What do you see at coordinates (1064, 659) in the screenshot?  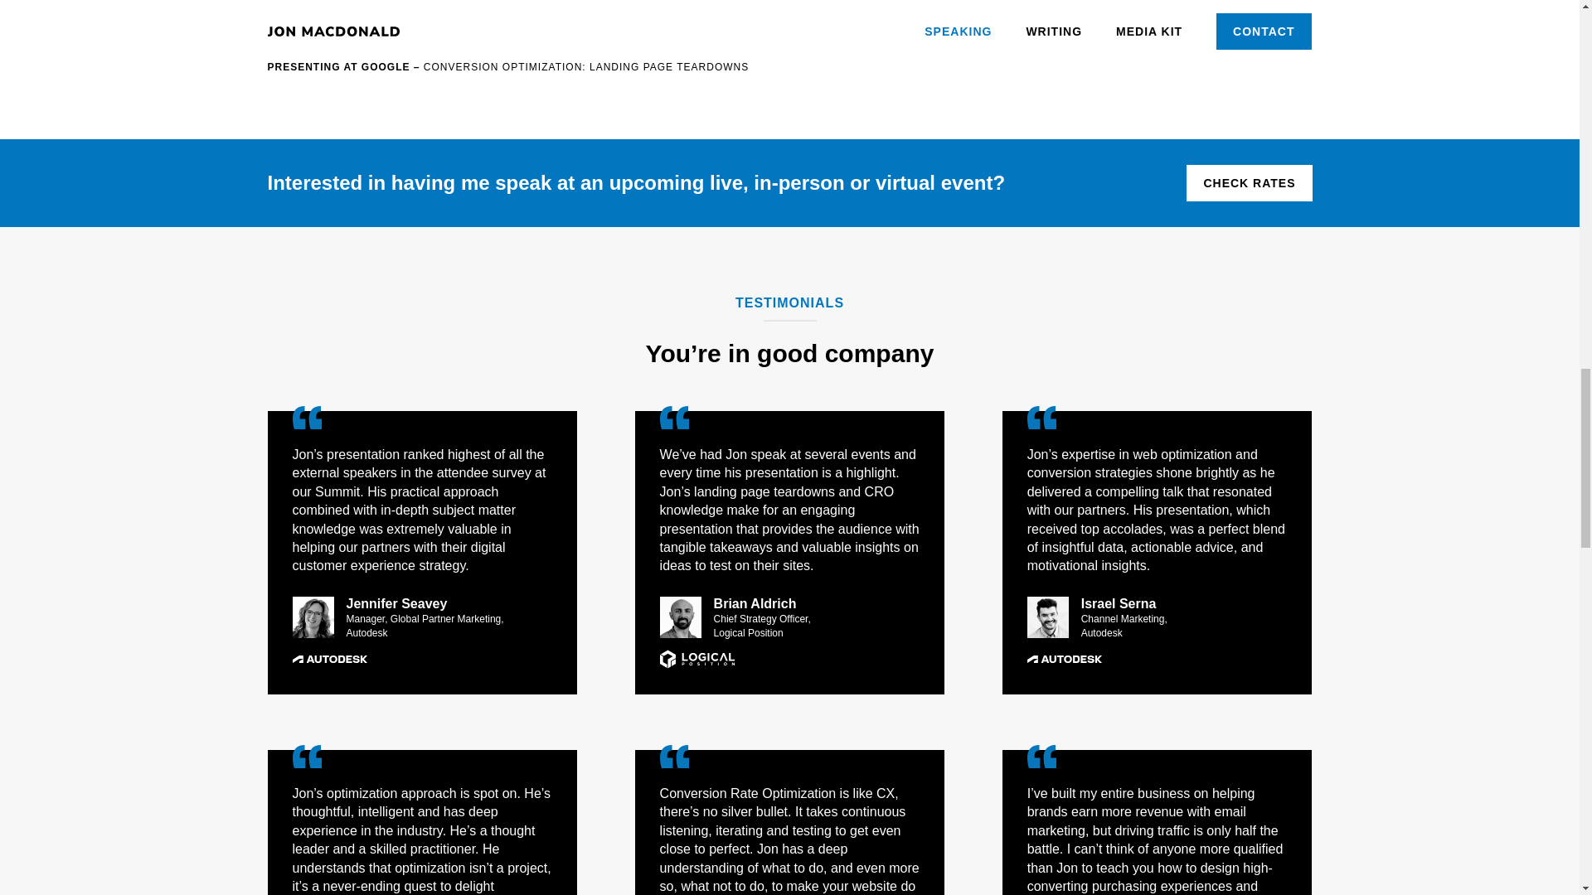 I see `logo-autodesk-w` at bounding box center [1064, 659].